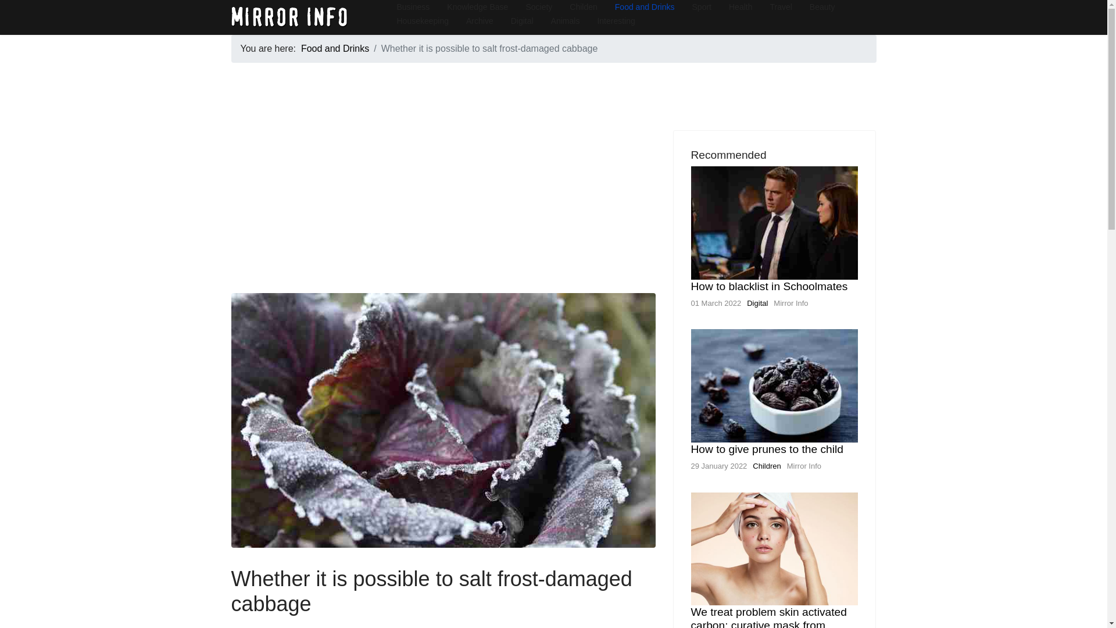 This screenshot has width=1116, height=628. What do you see at coordinates (757, 304) in the screenshot?
I see `Digital` at bounding box center [757, 304].